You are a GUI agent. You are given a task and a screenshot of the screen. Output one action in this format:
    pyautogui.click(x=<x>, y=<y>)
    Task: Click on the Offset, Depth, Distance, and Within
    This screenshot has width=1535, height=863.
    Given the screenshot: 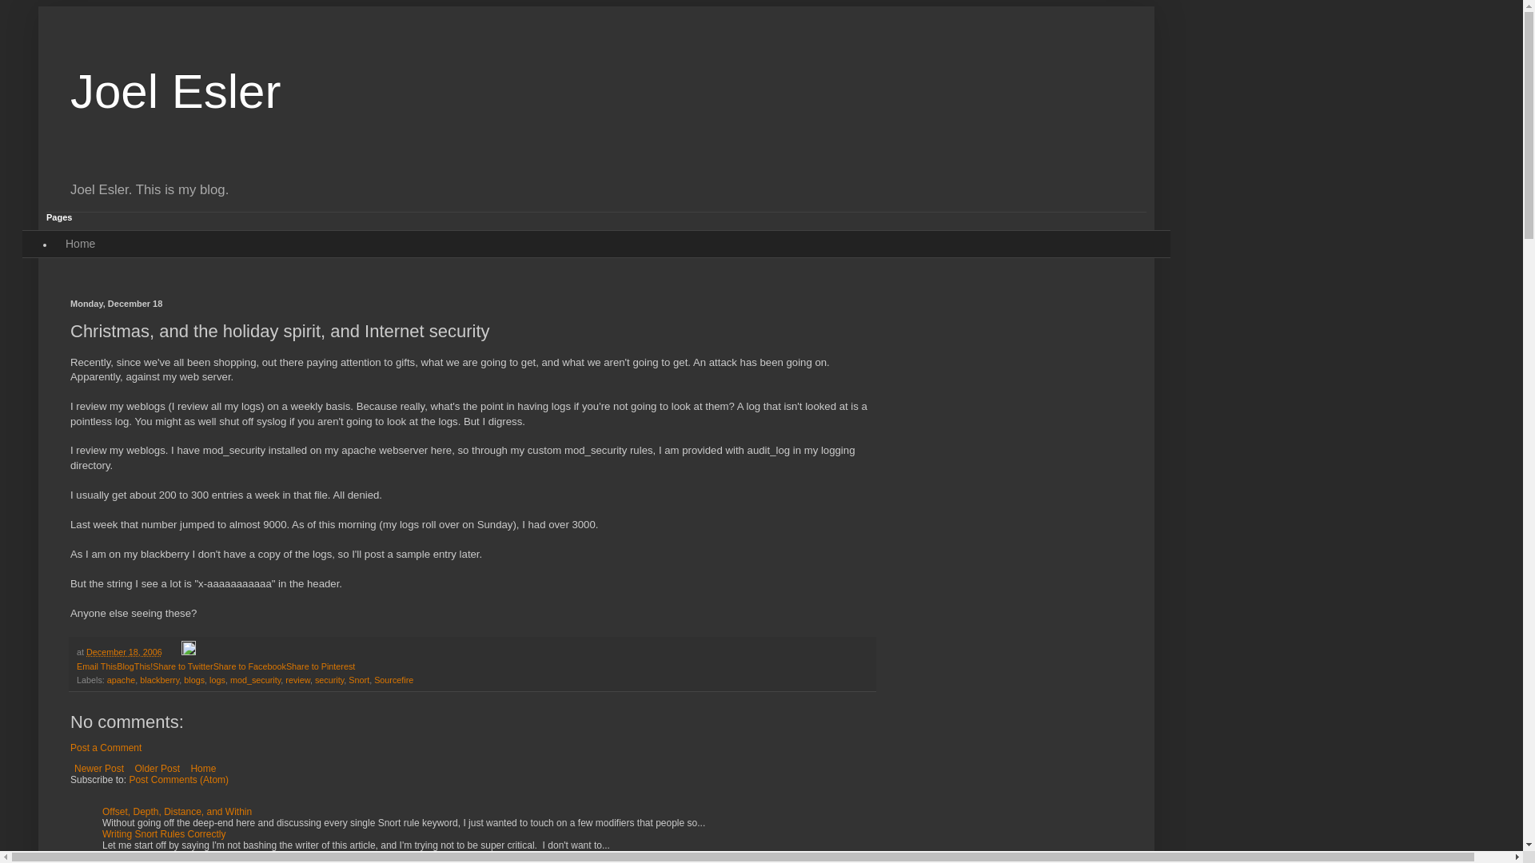 What is the action you would take?
    pyautogui.click(x=177, y=811)
    